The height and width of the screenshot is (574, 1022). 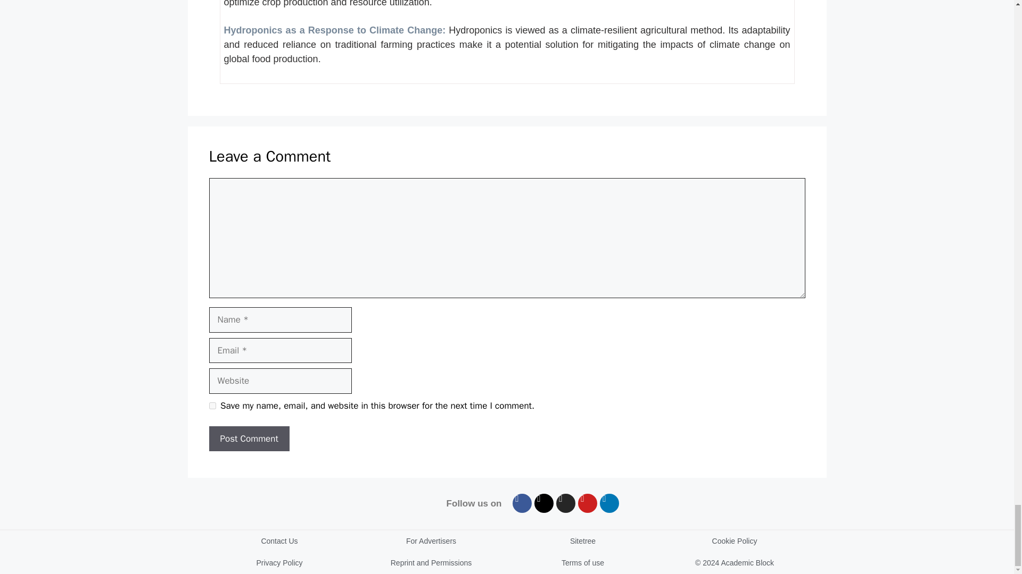 I want to click on Privacy Policy, so click(x=279, y=563).